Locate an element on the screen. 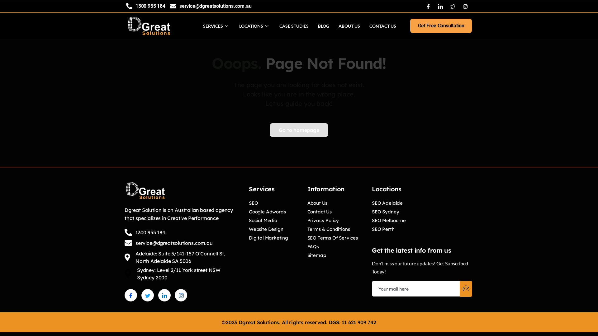 The image size is (598, 336). BLOG is located at coordinates (324, 26).